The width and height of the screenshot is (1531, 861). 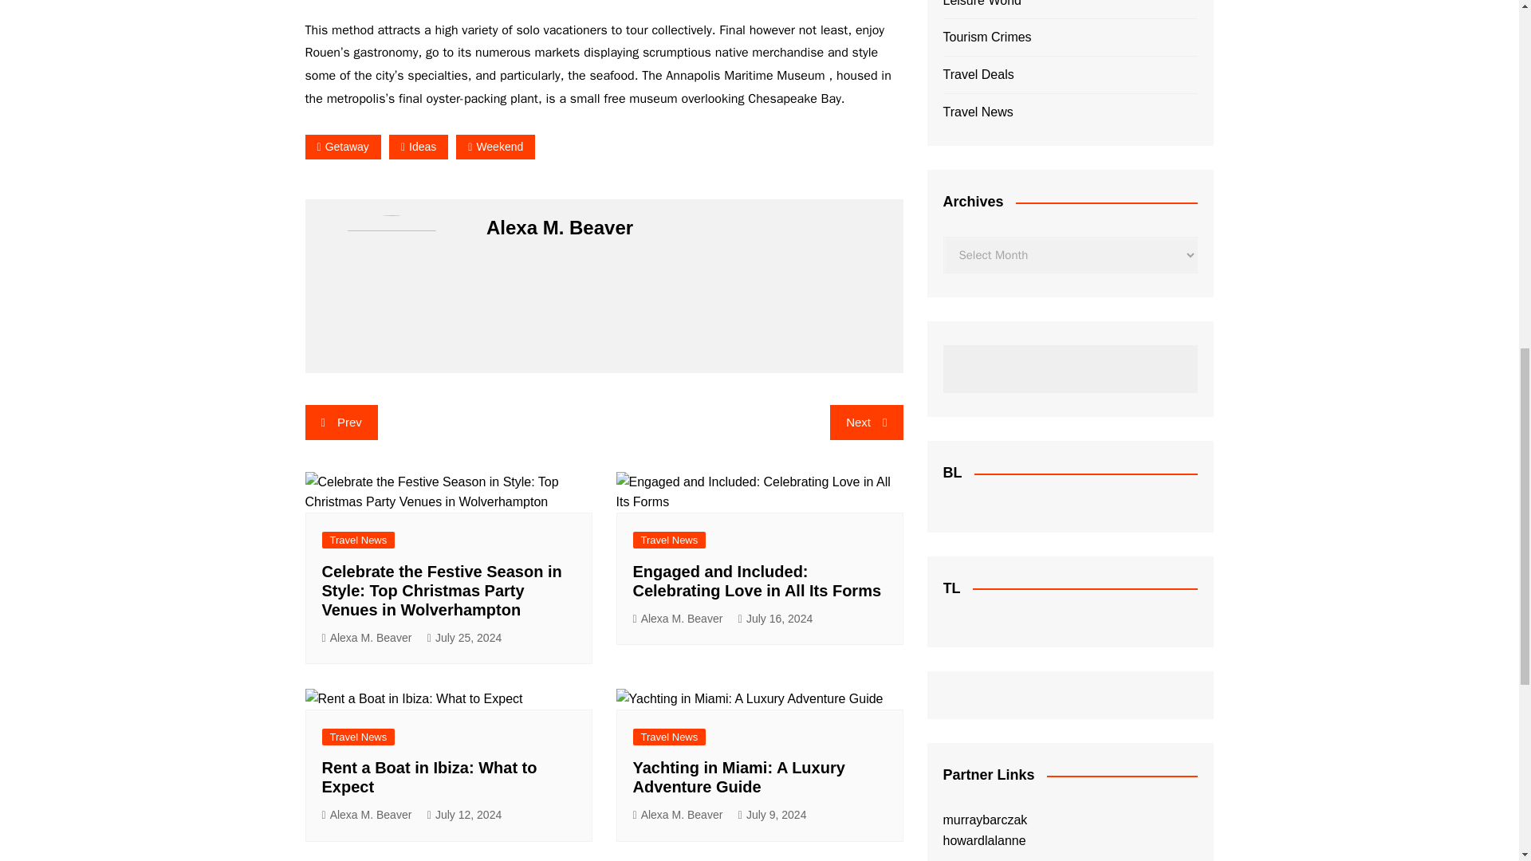 I want to click on Travel News, so click(x=358, y=737).